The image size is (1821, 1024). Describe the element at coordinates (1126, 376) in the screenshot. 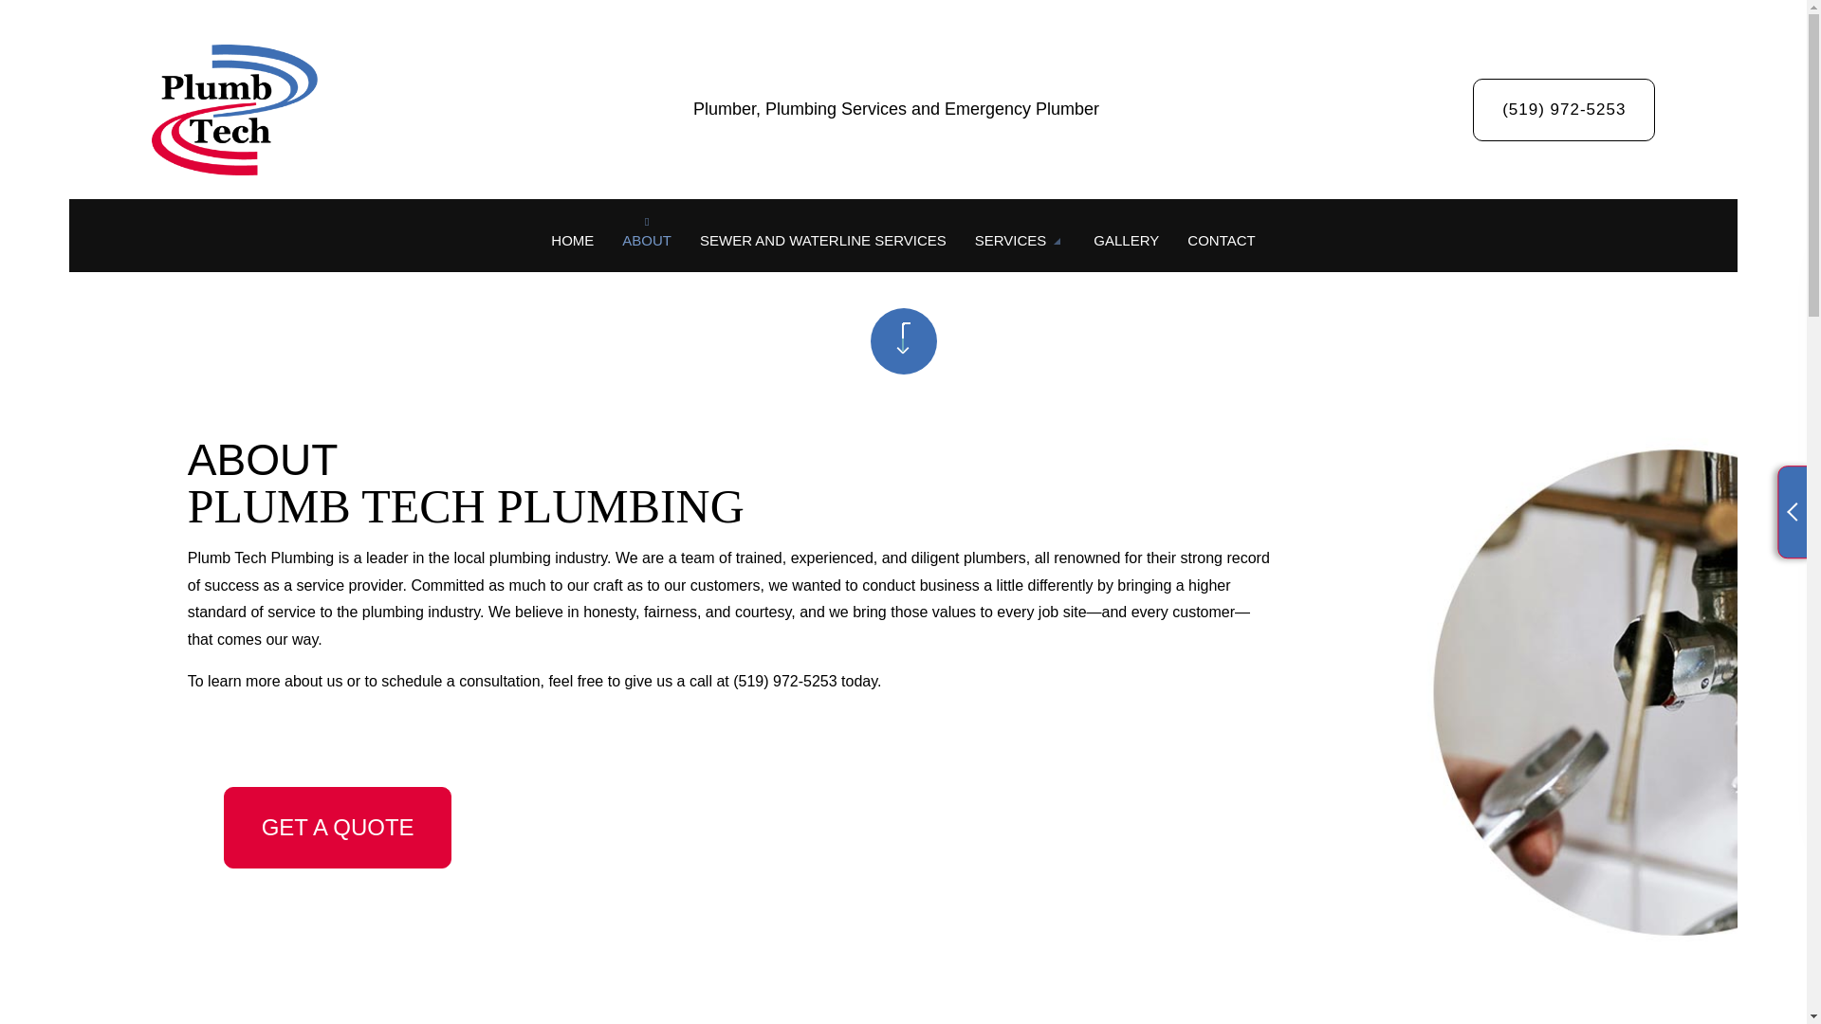

I see `DRAIN UNCLOGGING SERVICES` at that location.